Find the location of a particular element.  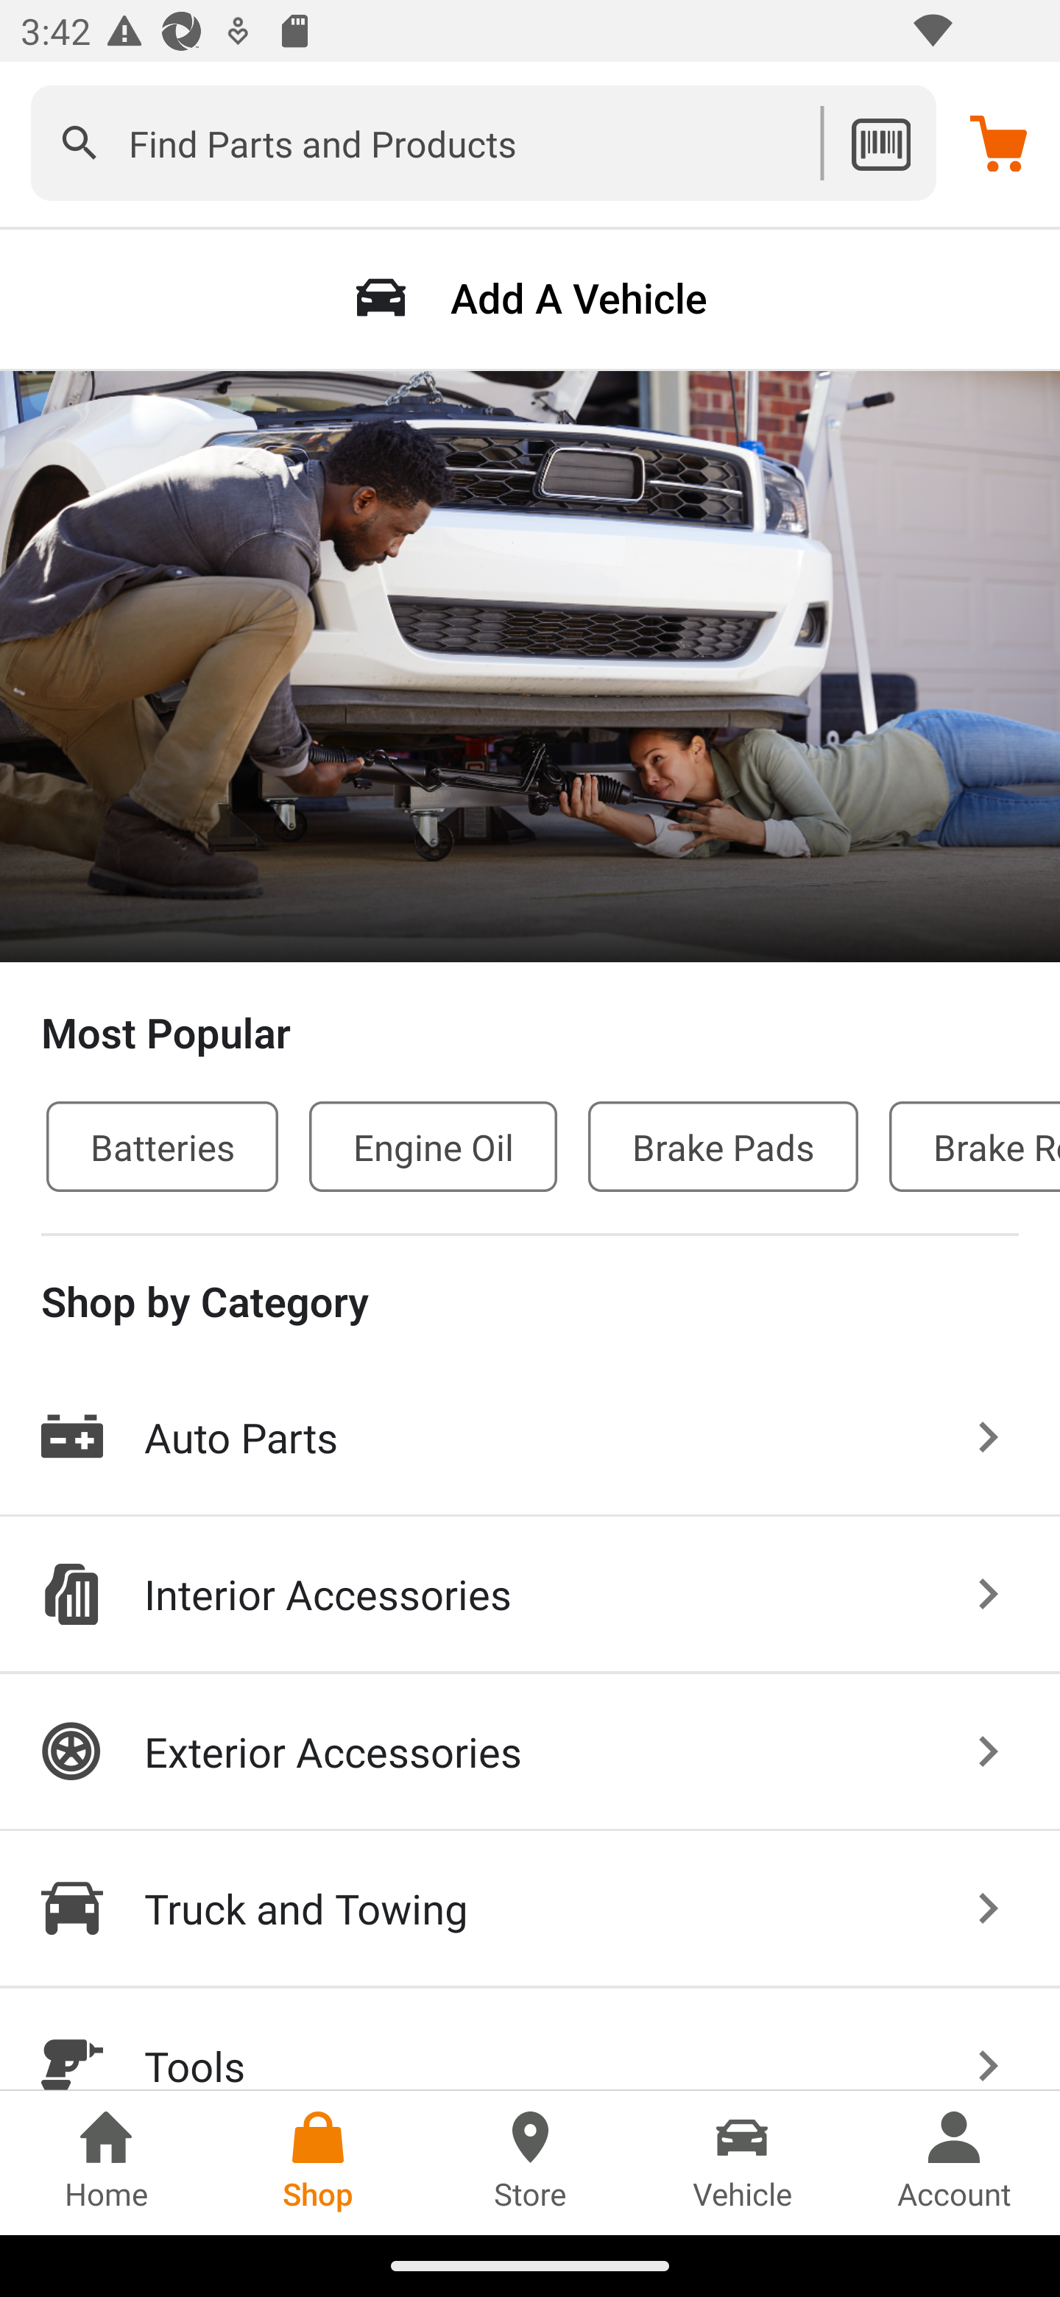

Brake Rotors is located at coordinates (975, 1146).